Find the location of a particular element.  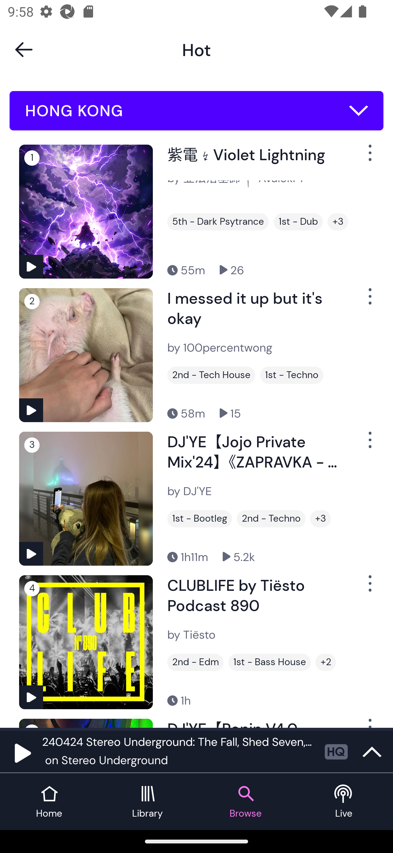

Show Options Menu Button is located at coordinates (369, 157).